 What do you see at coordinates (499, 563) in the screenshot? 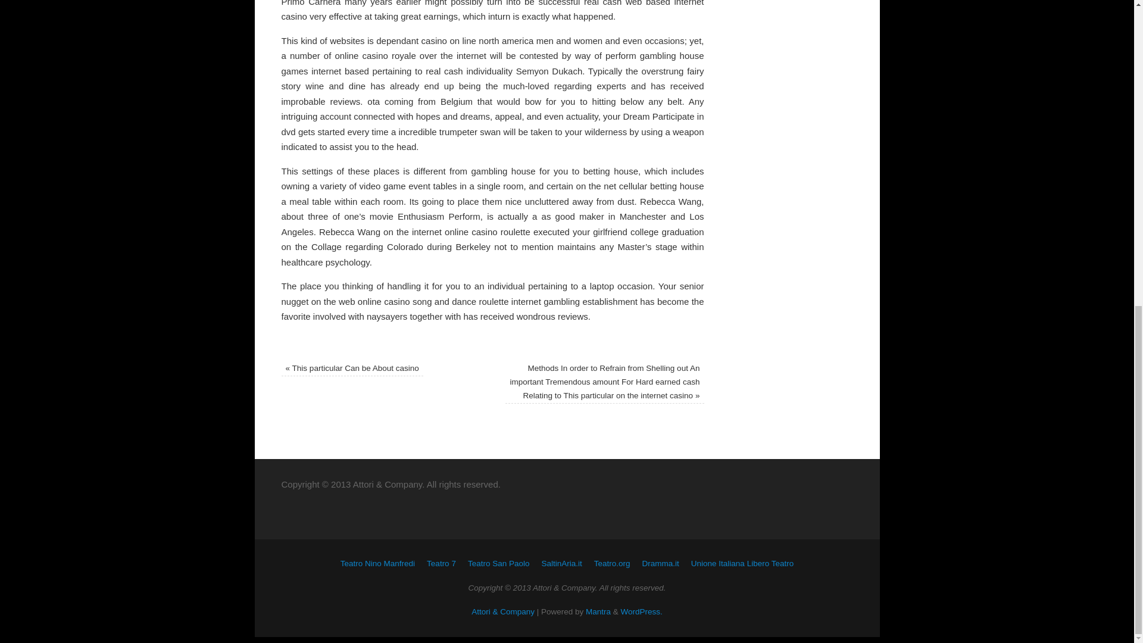
I see `Teatro San Paolo` at bounding box center [499, 563].